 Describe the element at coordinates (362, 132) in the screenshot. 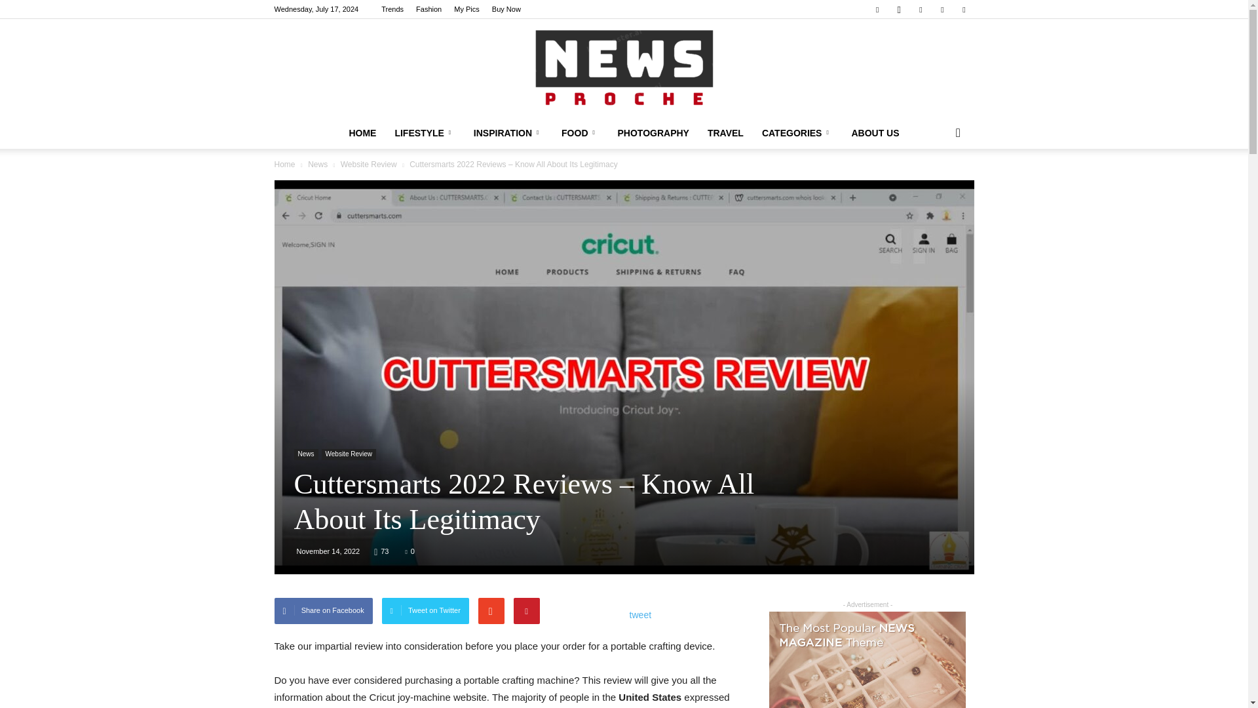

I see `HOME` at that location.